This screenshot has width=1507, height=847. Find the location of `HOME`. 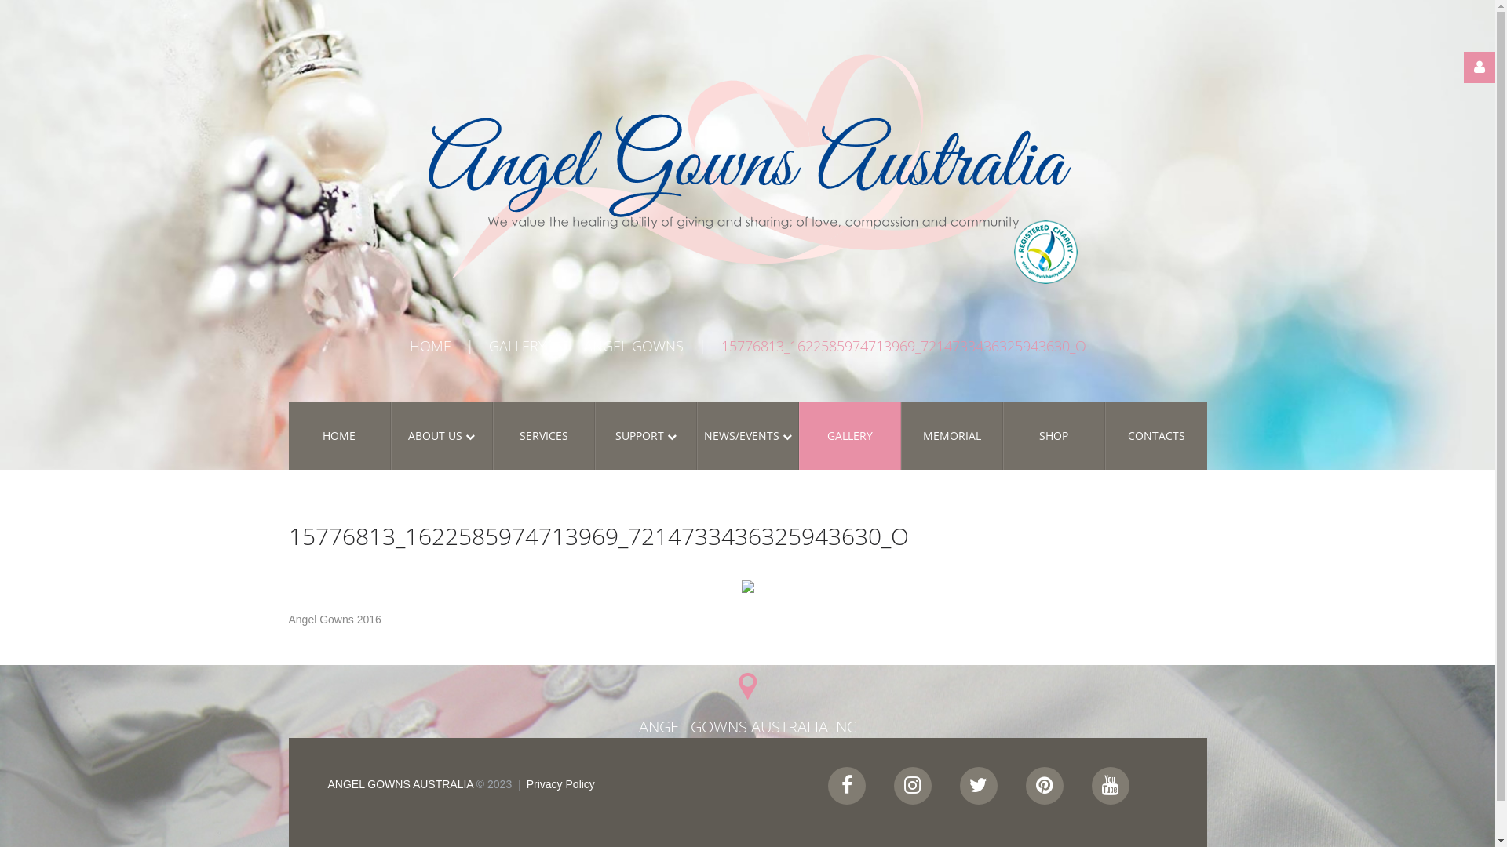

HOME is located at coordinates (430, 346).